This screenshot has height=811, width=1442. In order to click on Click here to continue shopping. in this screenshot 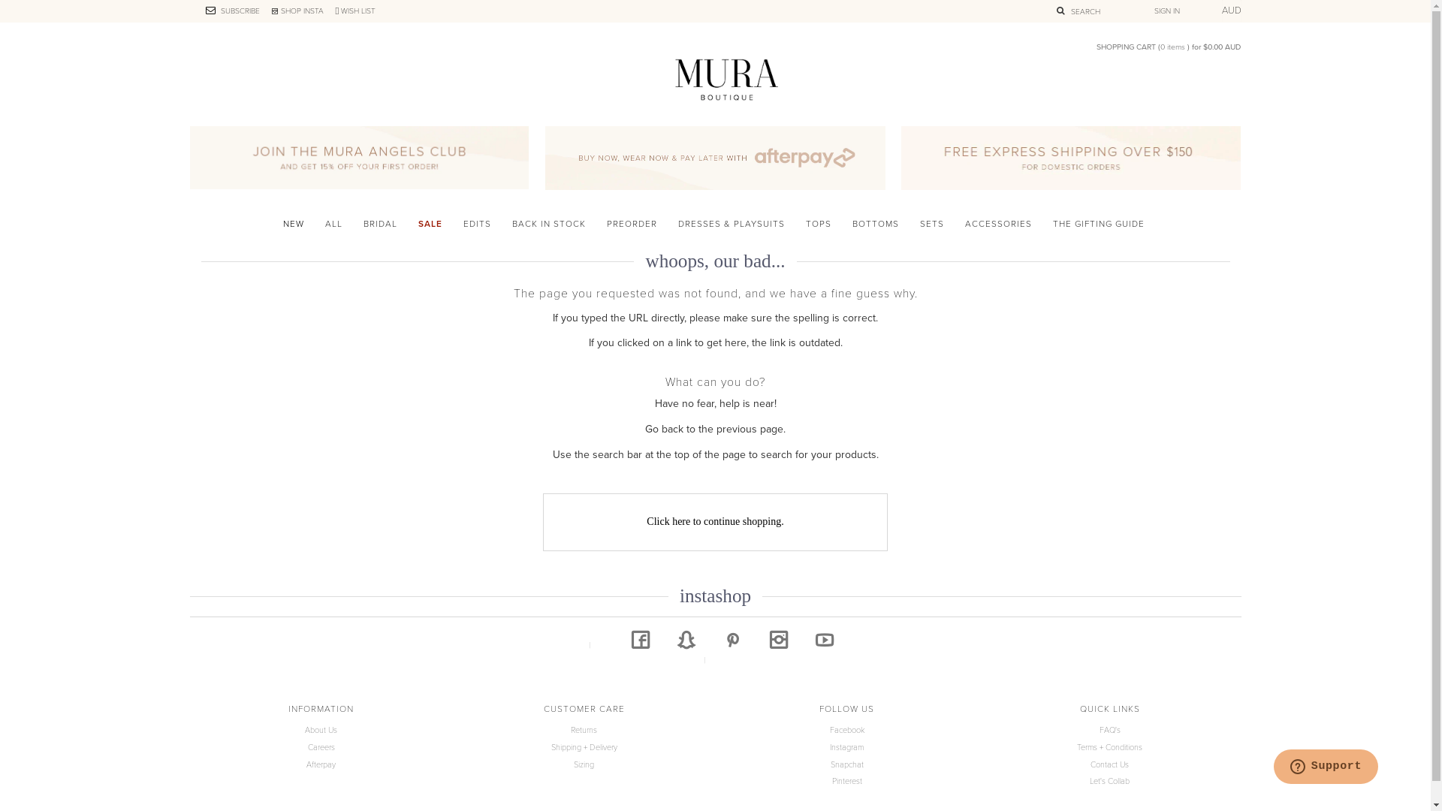, I will do `click(715, 523)`.